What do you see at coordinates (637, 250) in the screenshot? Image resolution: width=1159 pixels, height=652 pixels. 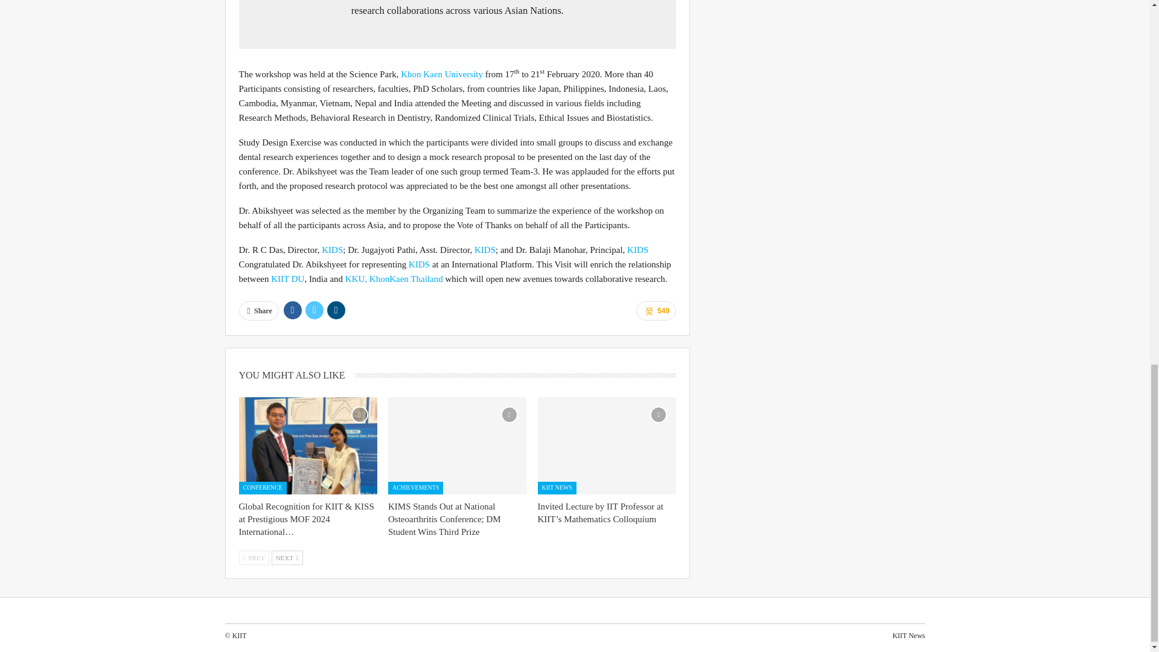 I see `KIDS` at bounding box center [637, 250].